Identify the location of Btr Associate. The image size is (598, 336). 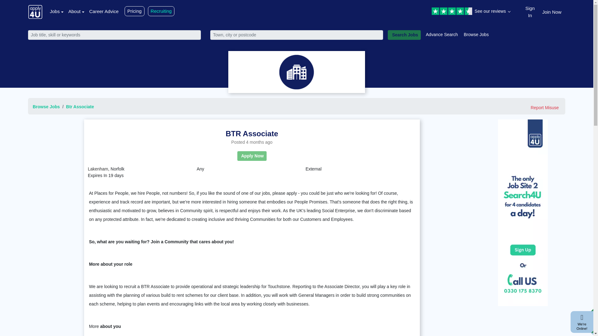
(80, 106).